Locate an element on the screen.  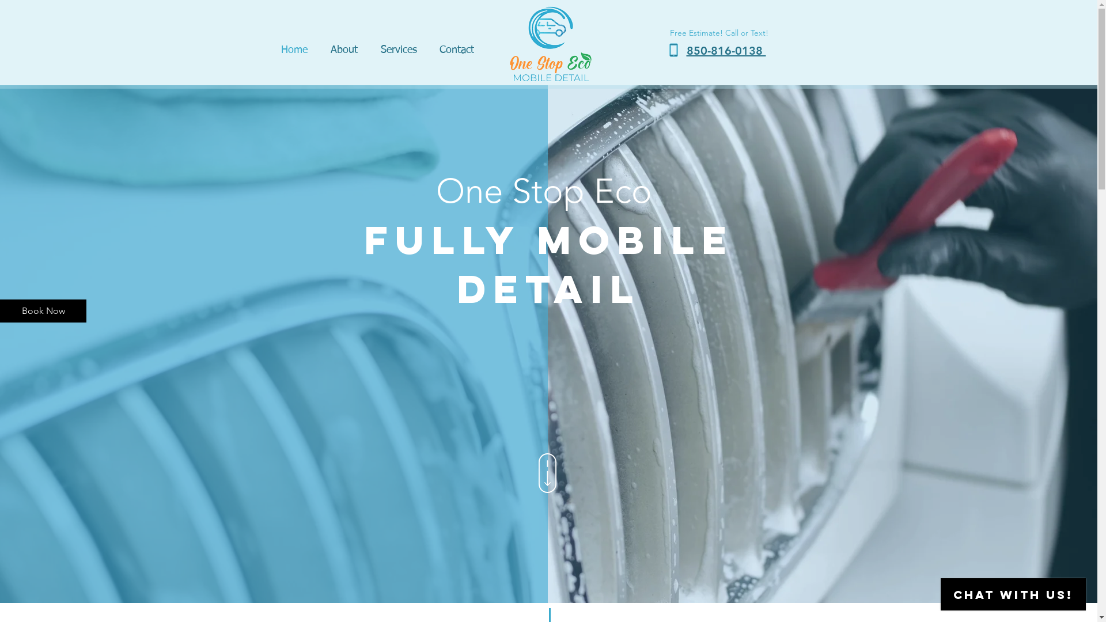
Free Estimate! Call or Text! is located at coordinates (719, 33).